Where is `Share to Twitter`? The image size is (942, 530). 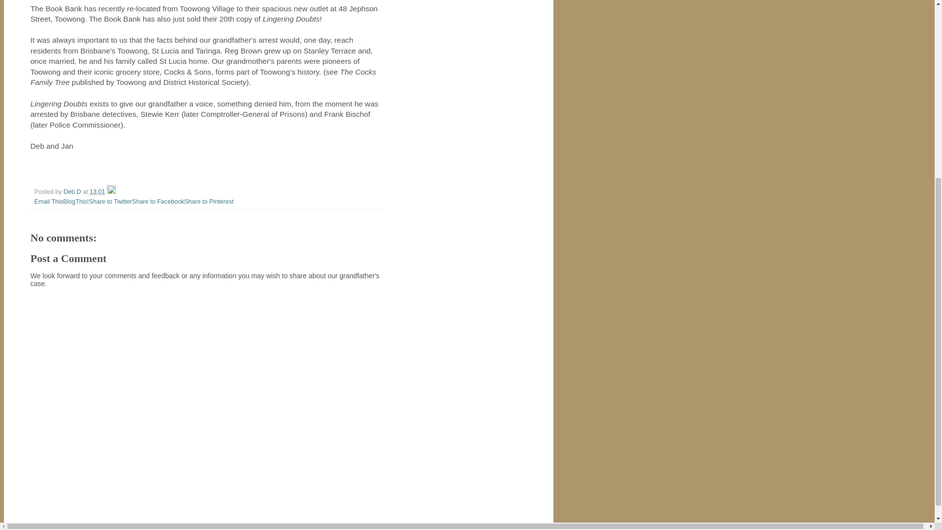
Share to Twitter is located at coordinates (110, 201).